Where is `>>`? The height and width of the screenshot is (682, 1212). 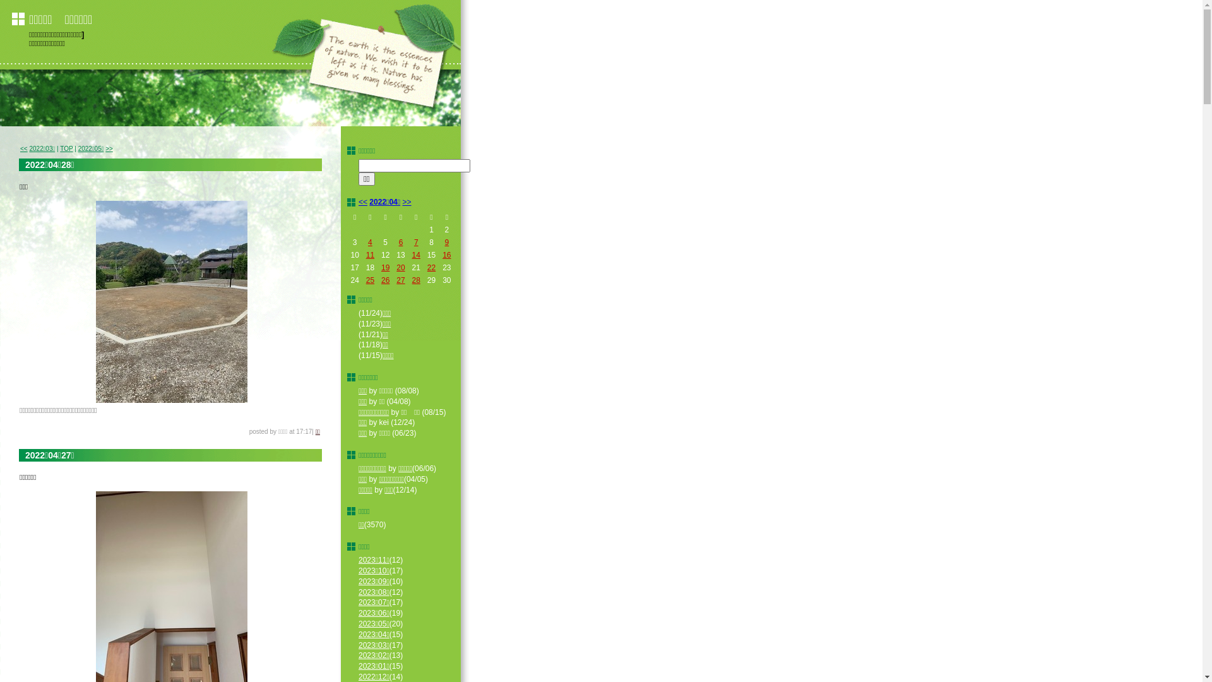 >> is located at coordinates (109, 149).